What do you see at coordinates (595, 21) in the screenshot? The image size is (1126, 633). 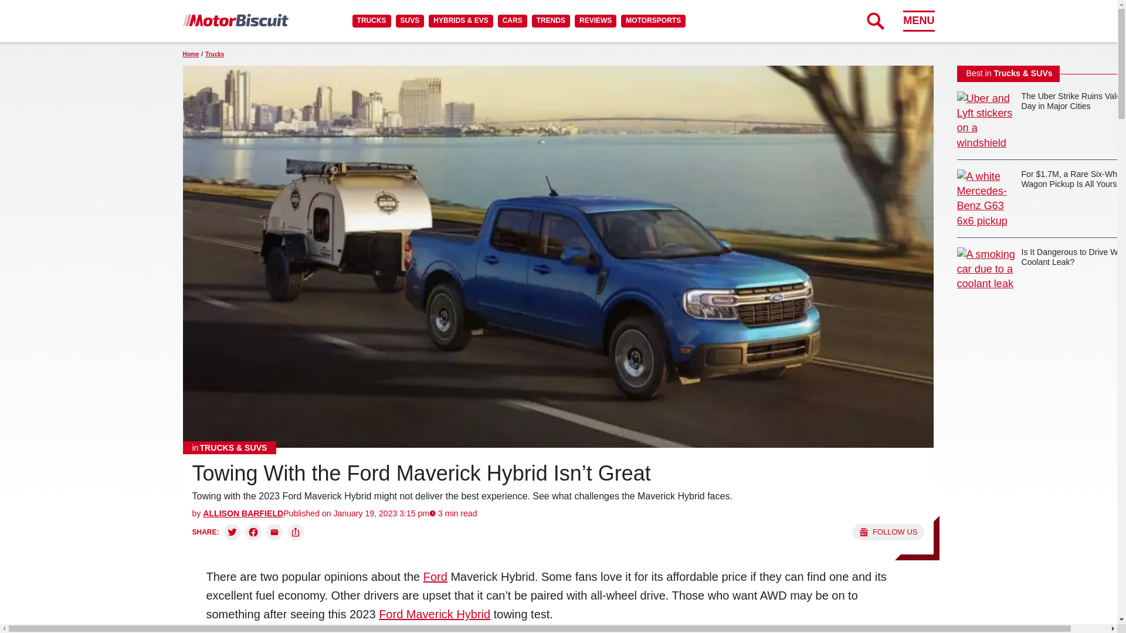 I see `REVIEWS` at bounding box center [595, 21].